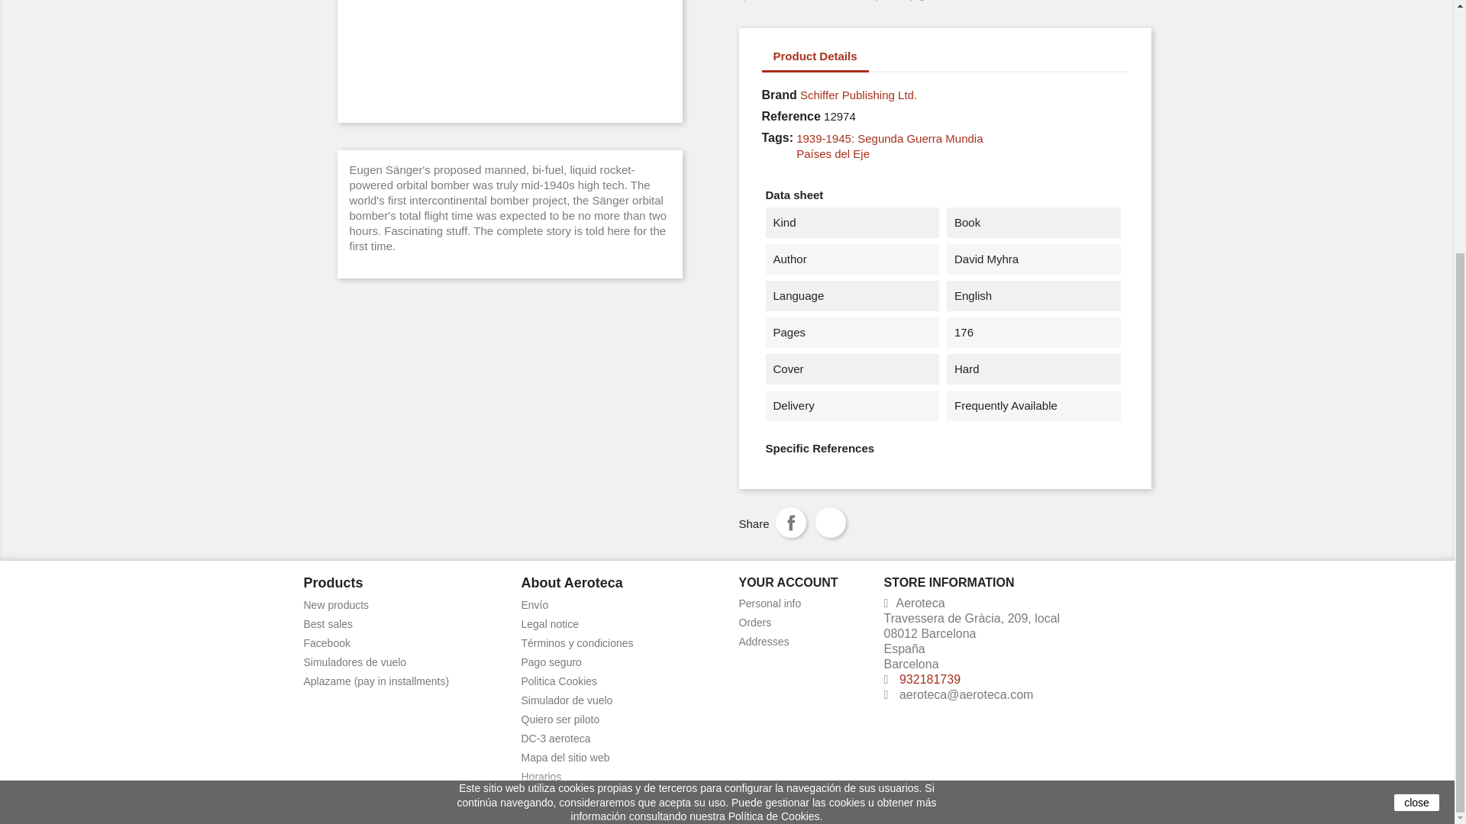 This screenshot has height=824, width=1466. What do you see at coordinates (336, 605) in the screenshot?
I see `New products` at bounding box center [336, 605].